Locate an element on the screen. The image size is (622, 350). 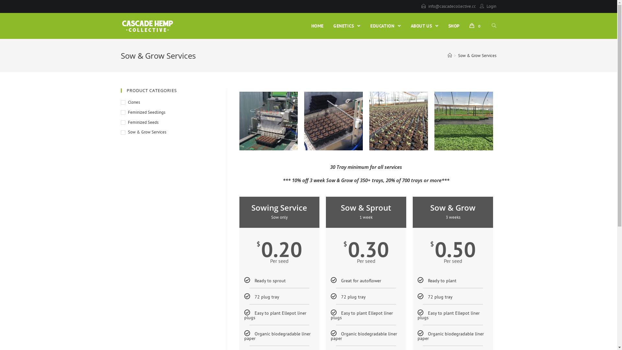
EDUCATION is located at coordinates (386, 26).